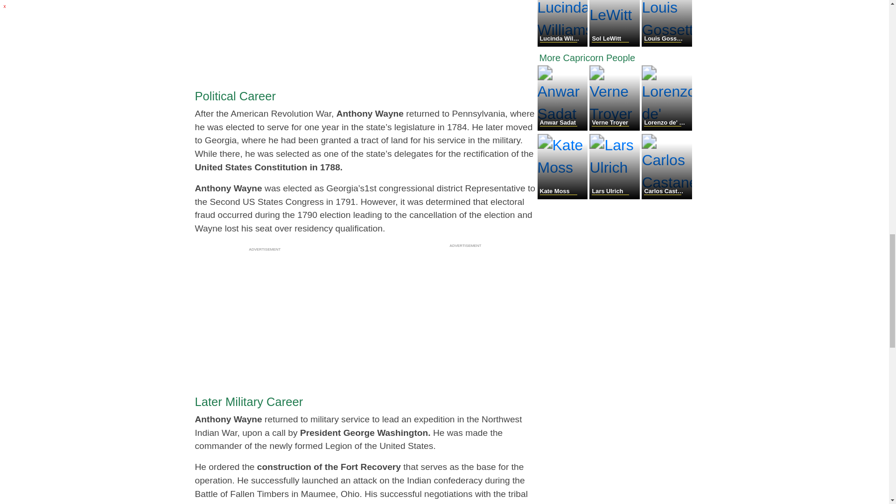 The image size is (896, 504). I want to click on Sol LeWitt, so click(615, 44).